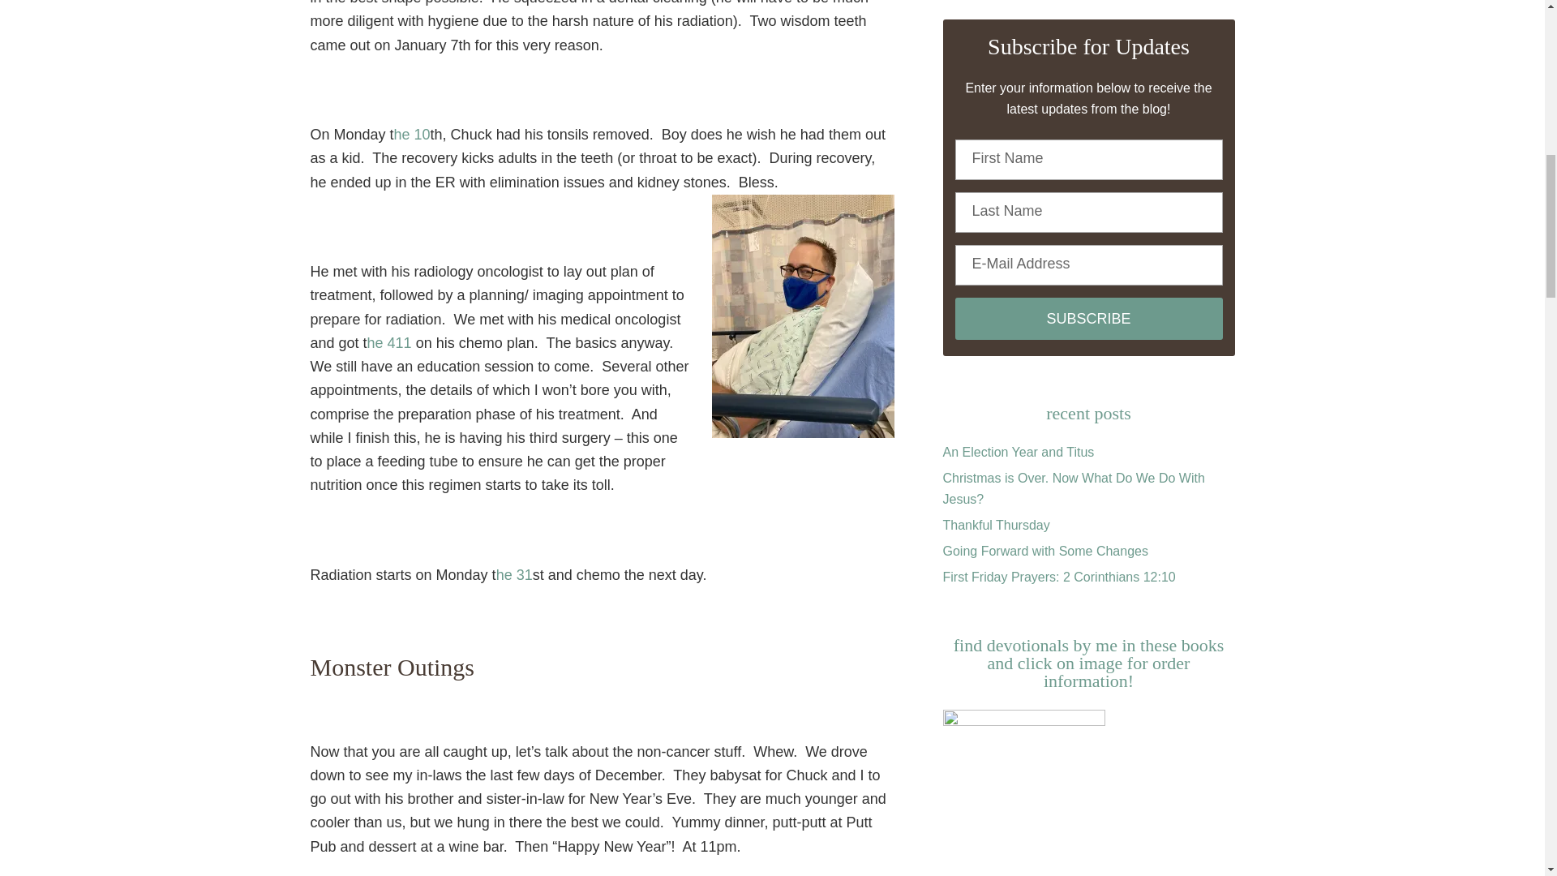 The width and height of the screenshot is (1557, 876). What do you see at coordinates (389, 342) in the screenshot?
I see `he 411` at bounding box center [389, 342].